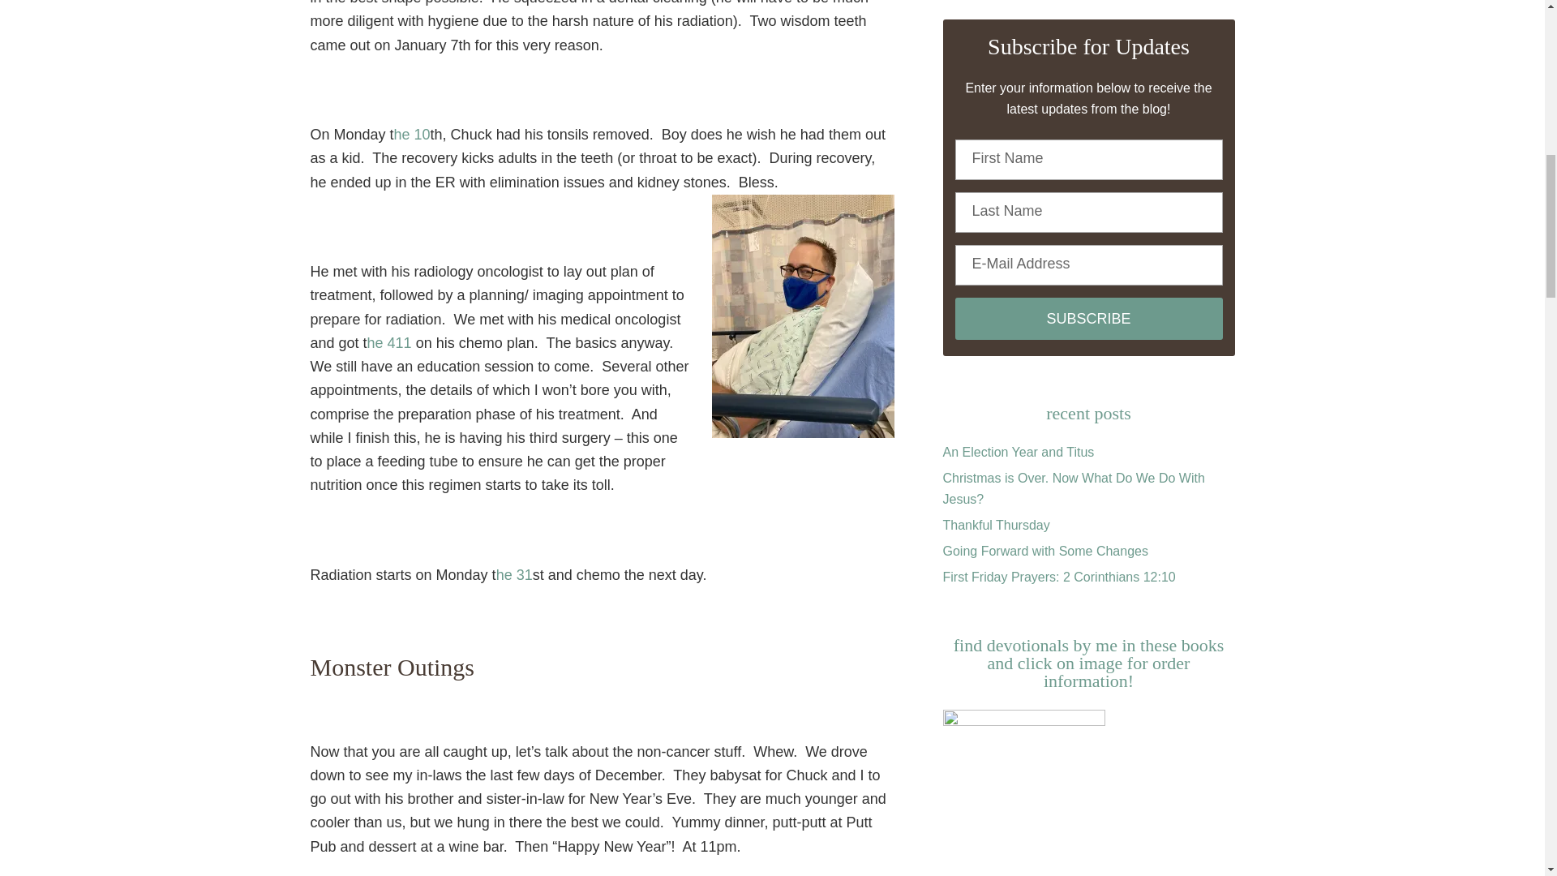 The width and height of the screenshot is (1557, 876). What do you see at coordinates (389, 342) in the screenshot?
I see `he 411` at bounding box center [389, 342].